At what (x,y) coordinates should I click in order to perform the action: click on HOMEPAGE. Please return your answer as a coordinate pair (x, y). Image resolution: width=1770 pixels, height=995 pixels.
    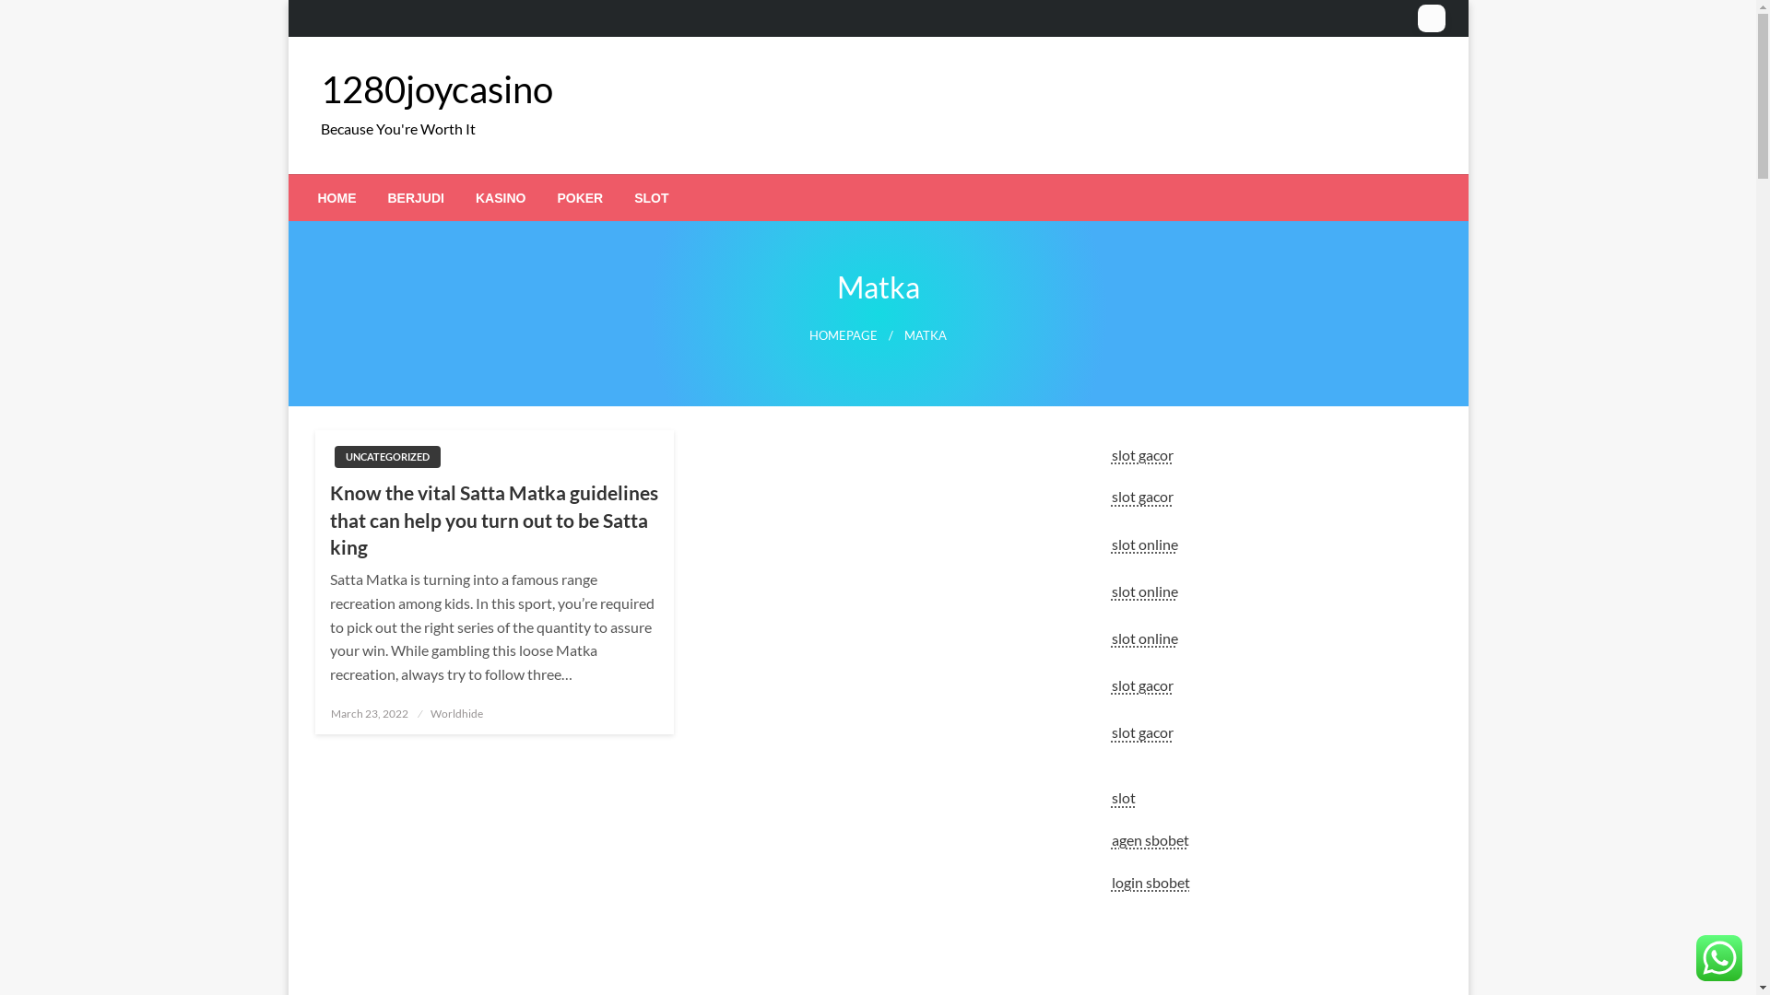
    Looking at the image, I should click on (844, 335).